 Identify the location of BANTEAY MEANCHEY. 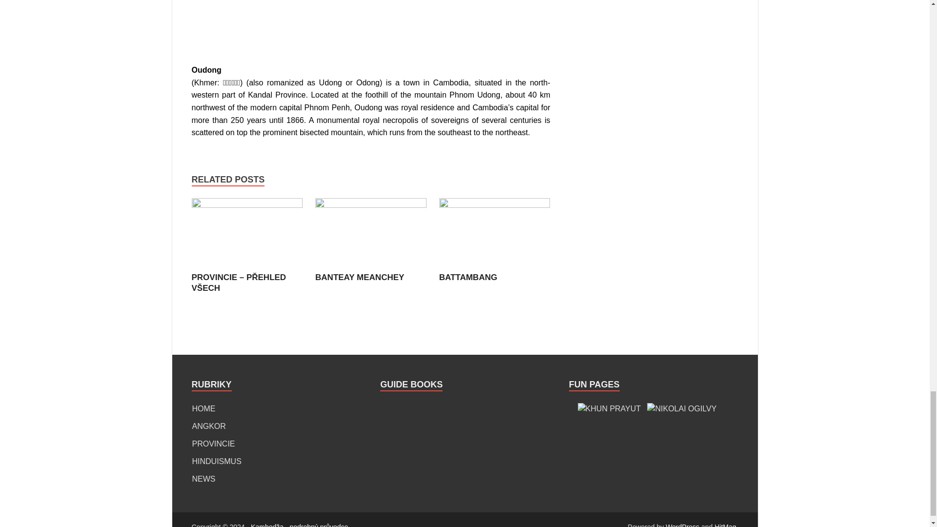
(370, 205).